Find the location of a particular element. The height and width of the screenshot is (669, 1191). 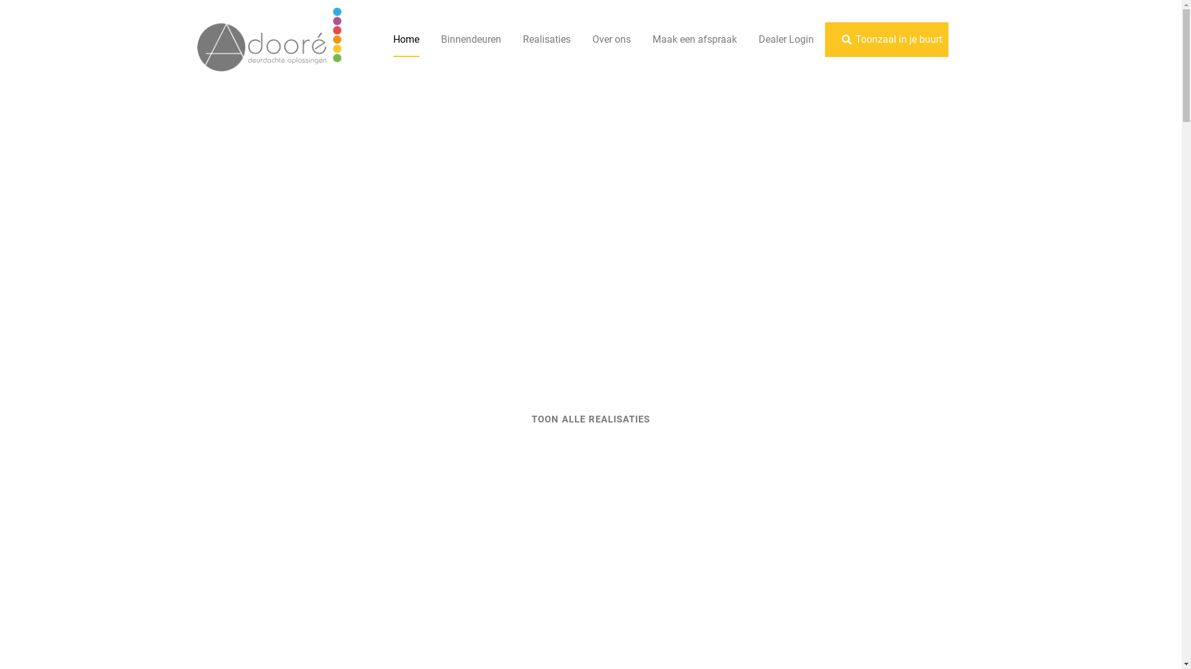

TOON ALLE REALISATIES is located at coordinates (591, 420).